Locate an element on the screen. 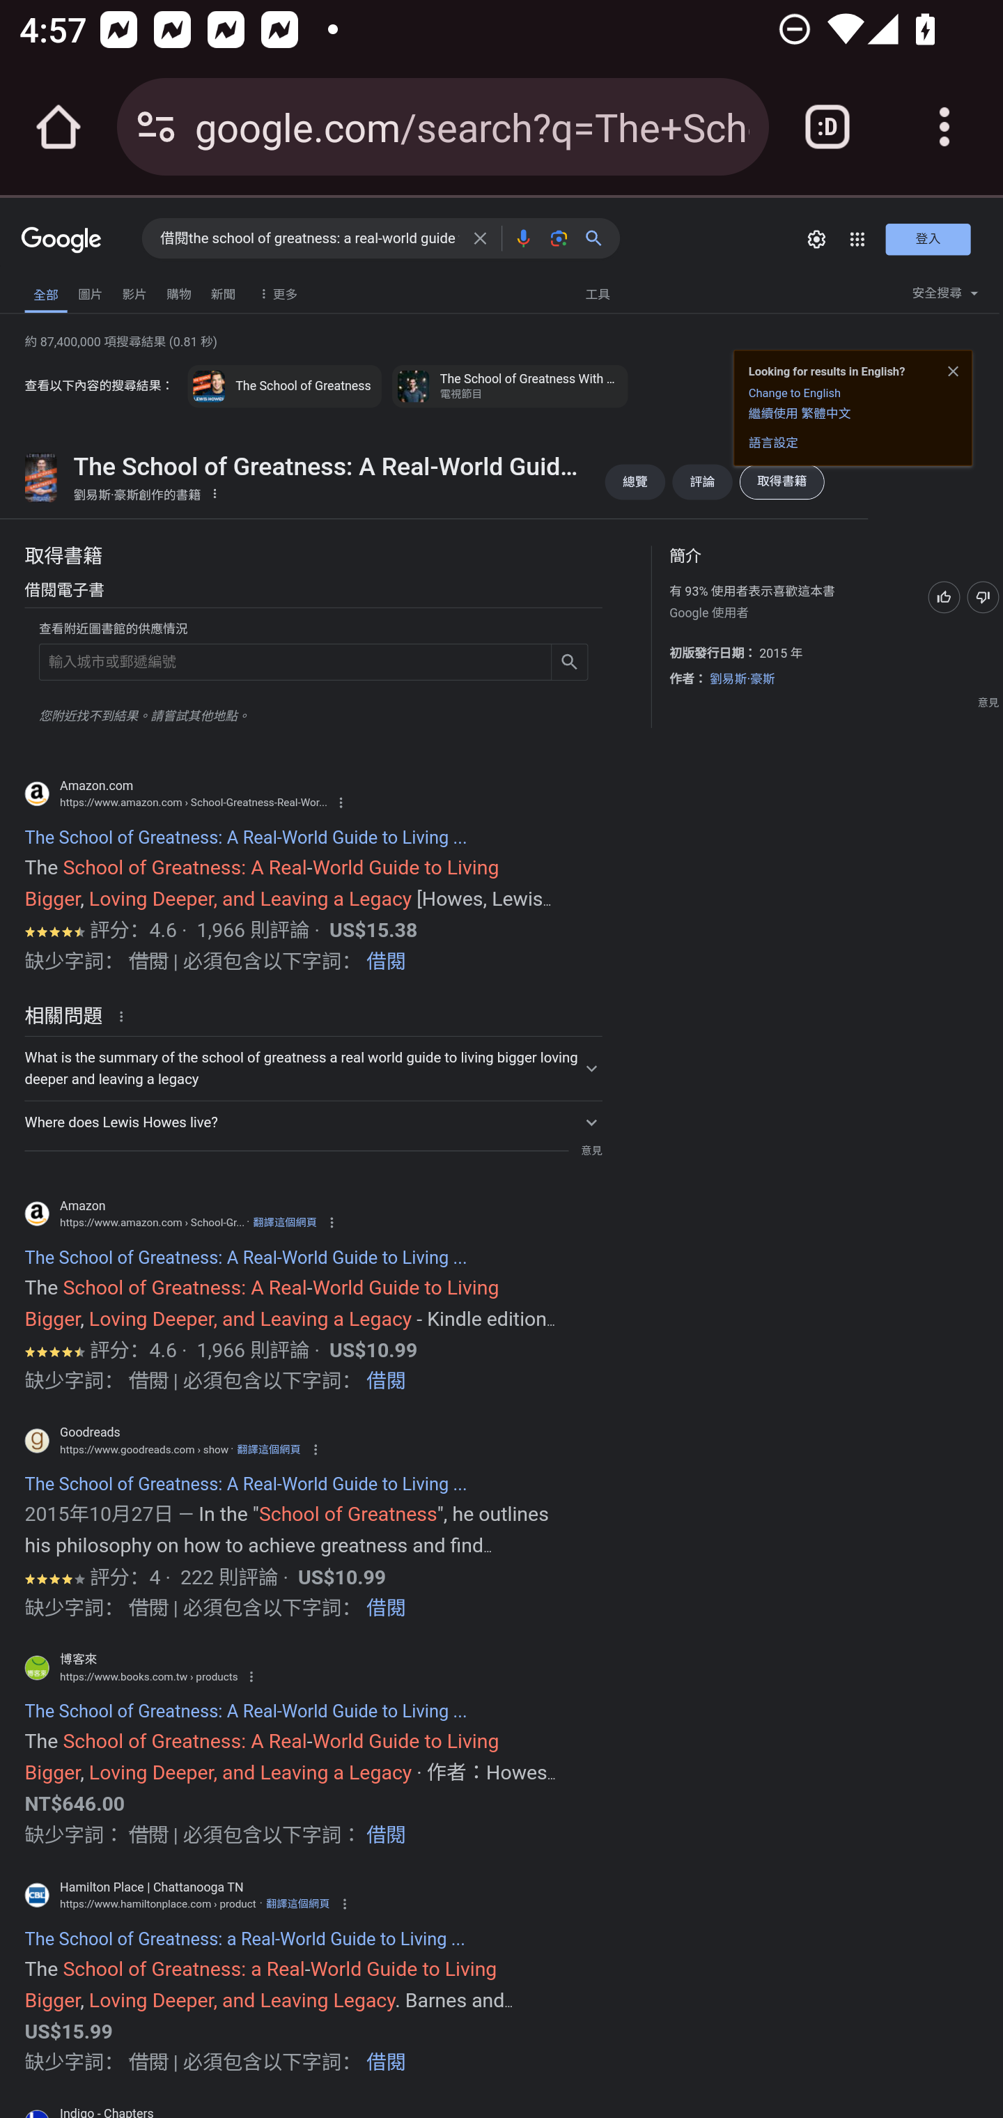  登入 is located at coordinates (928, 238).